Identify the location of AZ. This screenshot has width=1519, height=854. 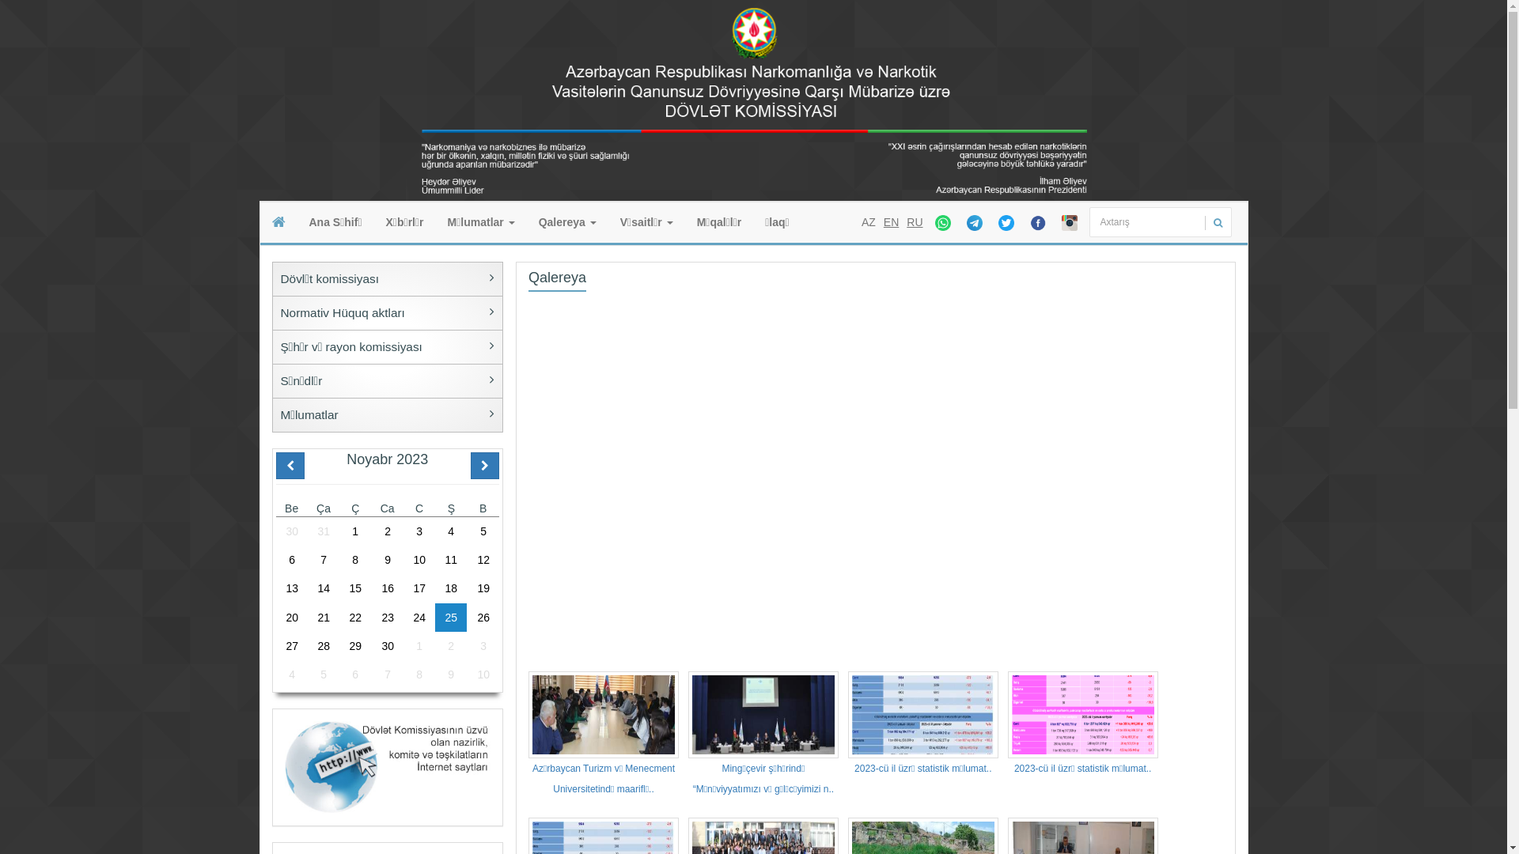
(869, 222).